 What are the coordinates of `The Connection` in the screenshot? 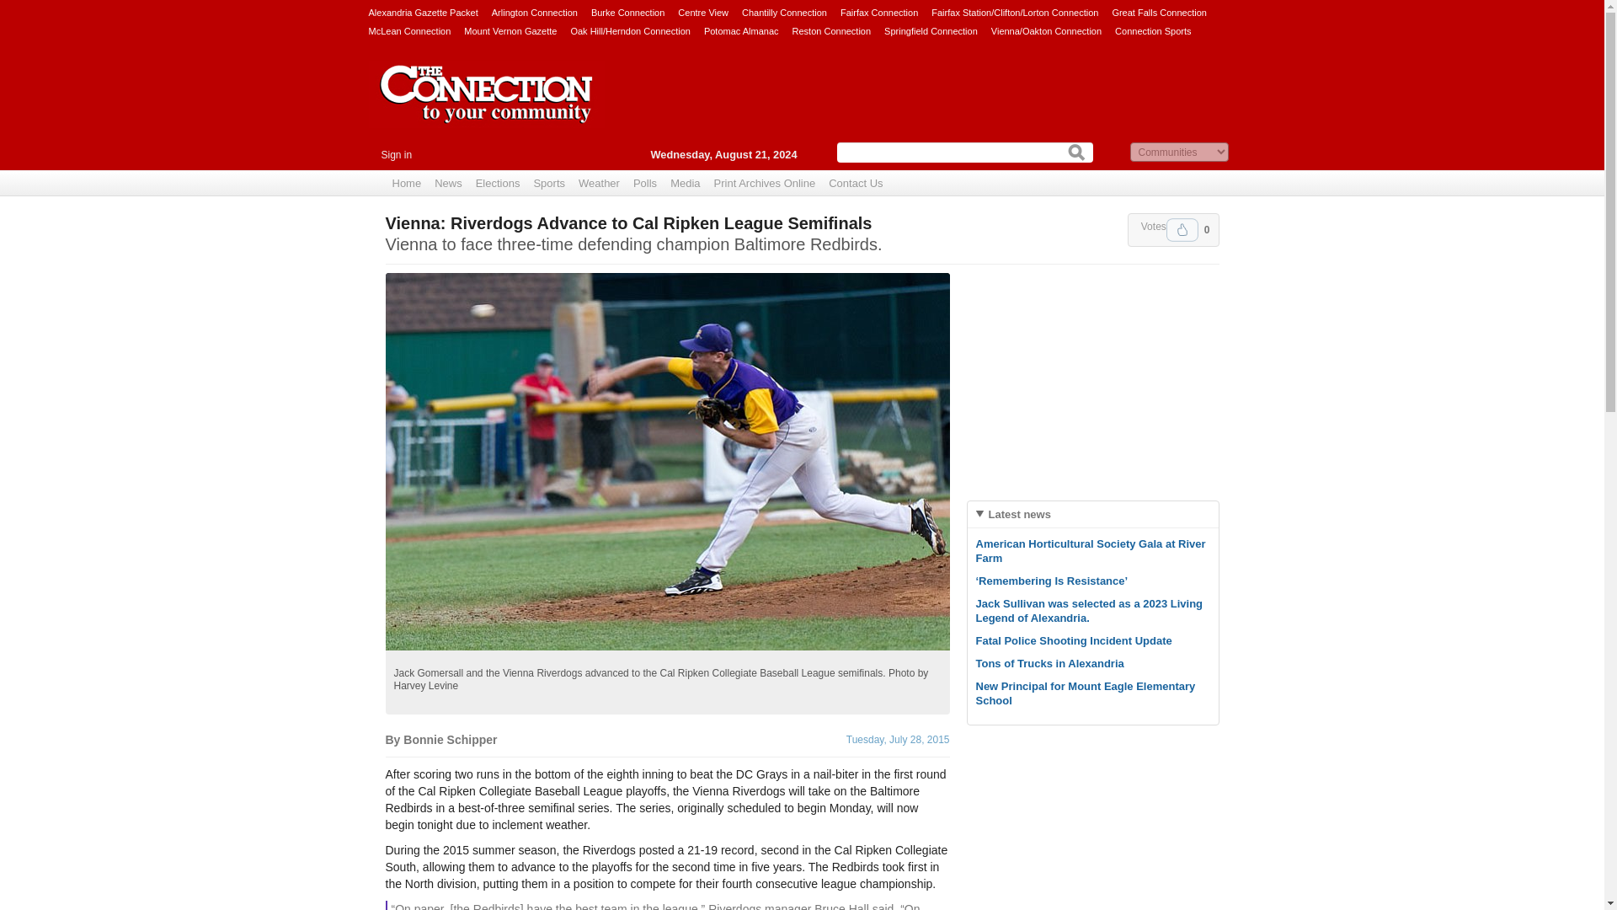 It's located at (487, 107).